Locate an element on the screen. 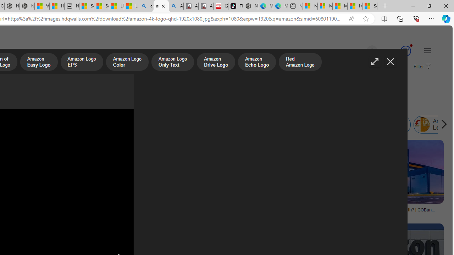 Image resolution: width=454 pixels, height=255 pixels. Image result for amazon is located at coordinates (392, 172).